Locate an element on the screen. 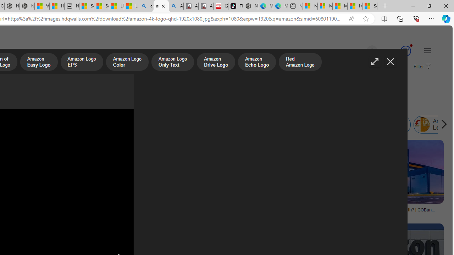 Image resolution: width=454 pixels, height=255 pixels. Image result for amazon is located at coordinates (392, 172).